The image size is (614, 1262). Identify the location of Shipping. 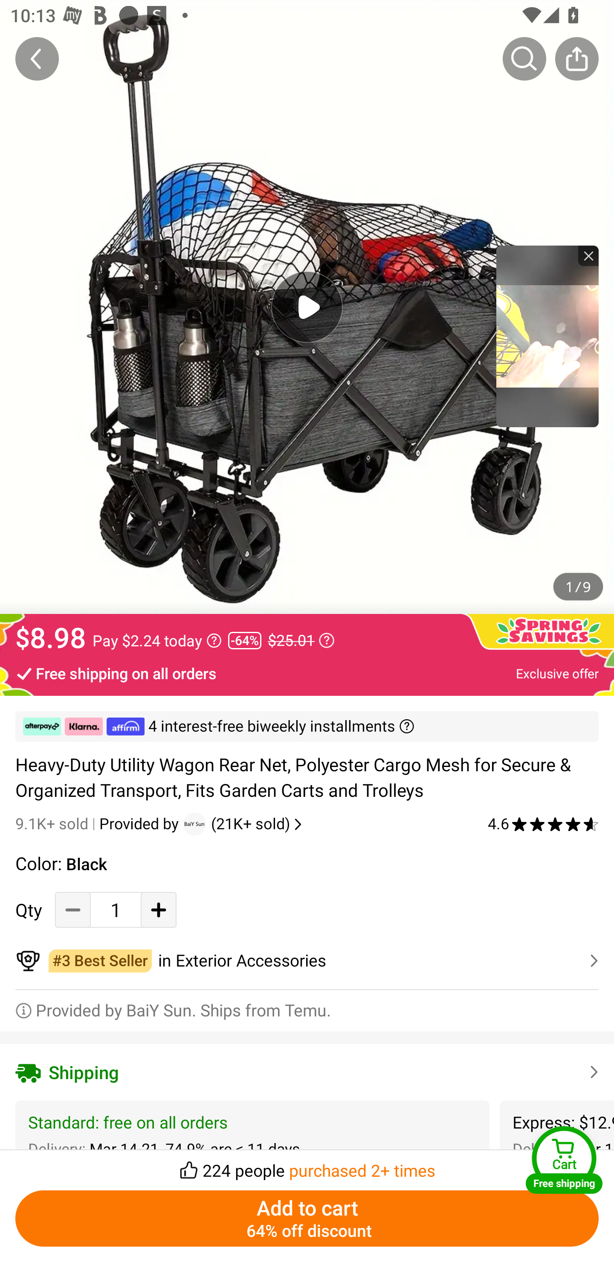
(307, 1072).